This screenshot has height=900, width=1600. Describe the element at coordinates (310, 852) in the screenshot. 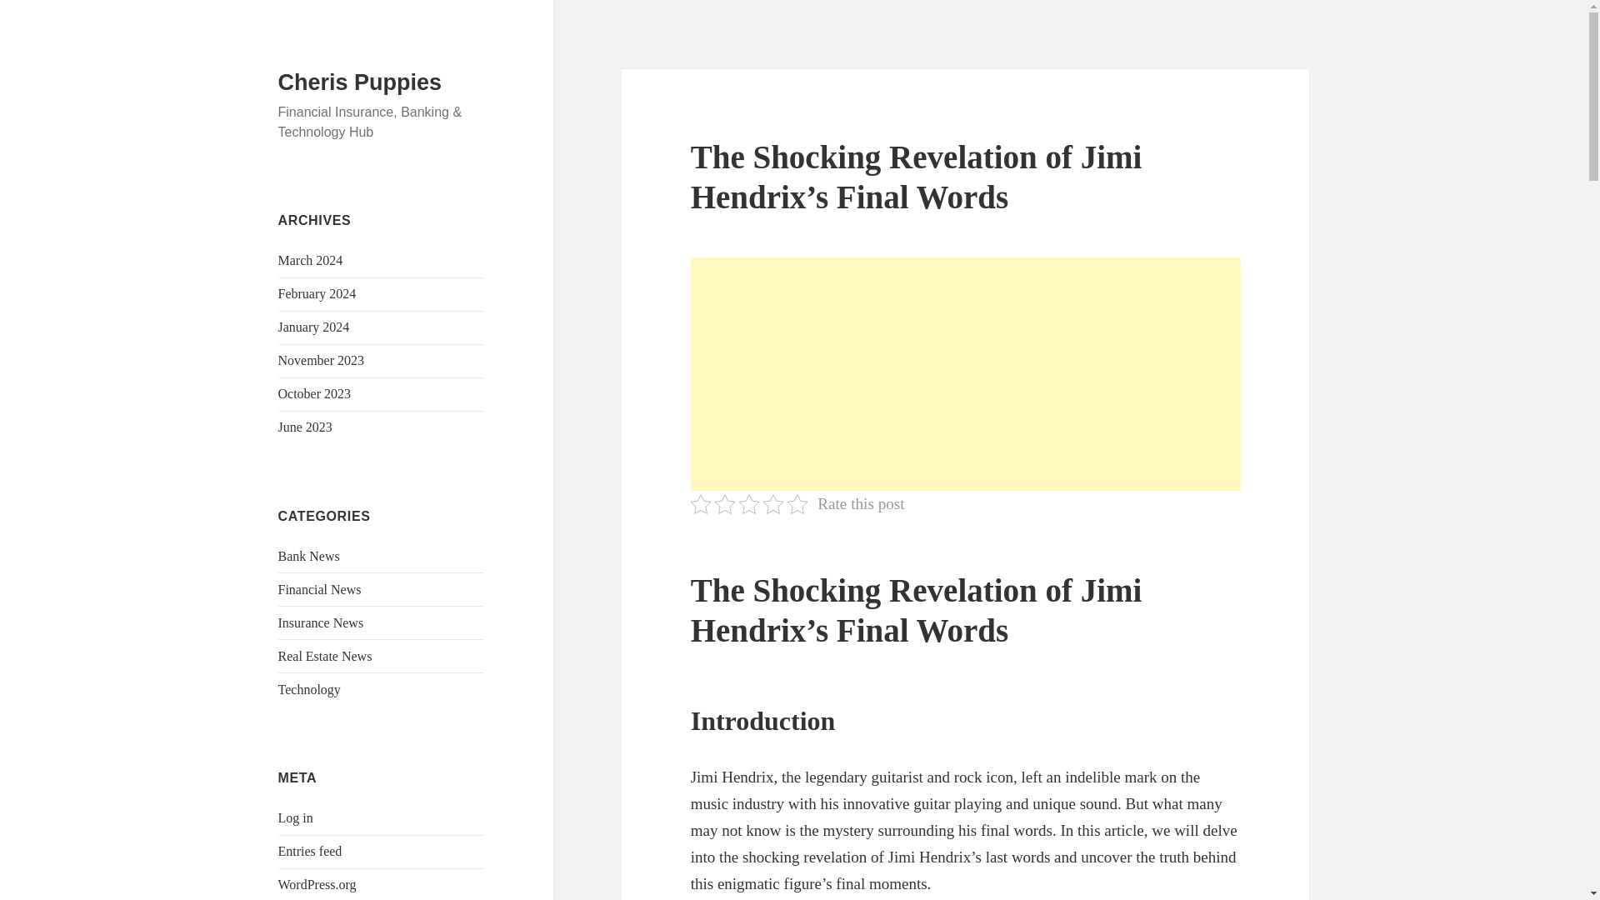

I see `Entries feed` at that location.